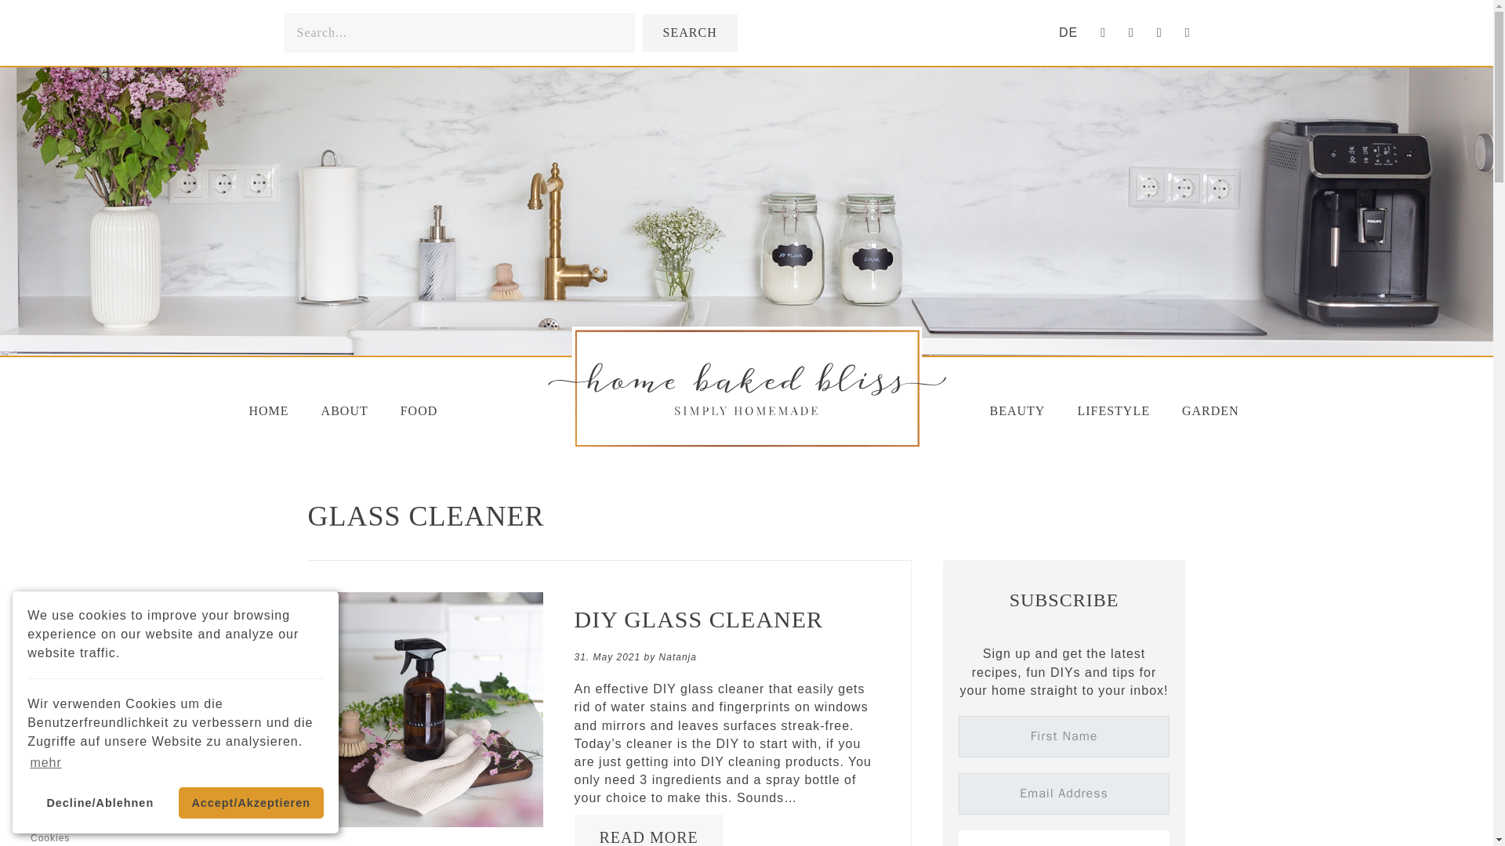  Describe the element at coordinates (698, 619) in the screenshot. I see `DIY Glass Cleaner` at that location.